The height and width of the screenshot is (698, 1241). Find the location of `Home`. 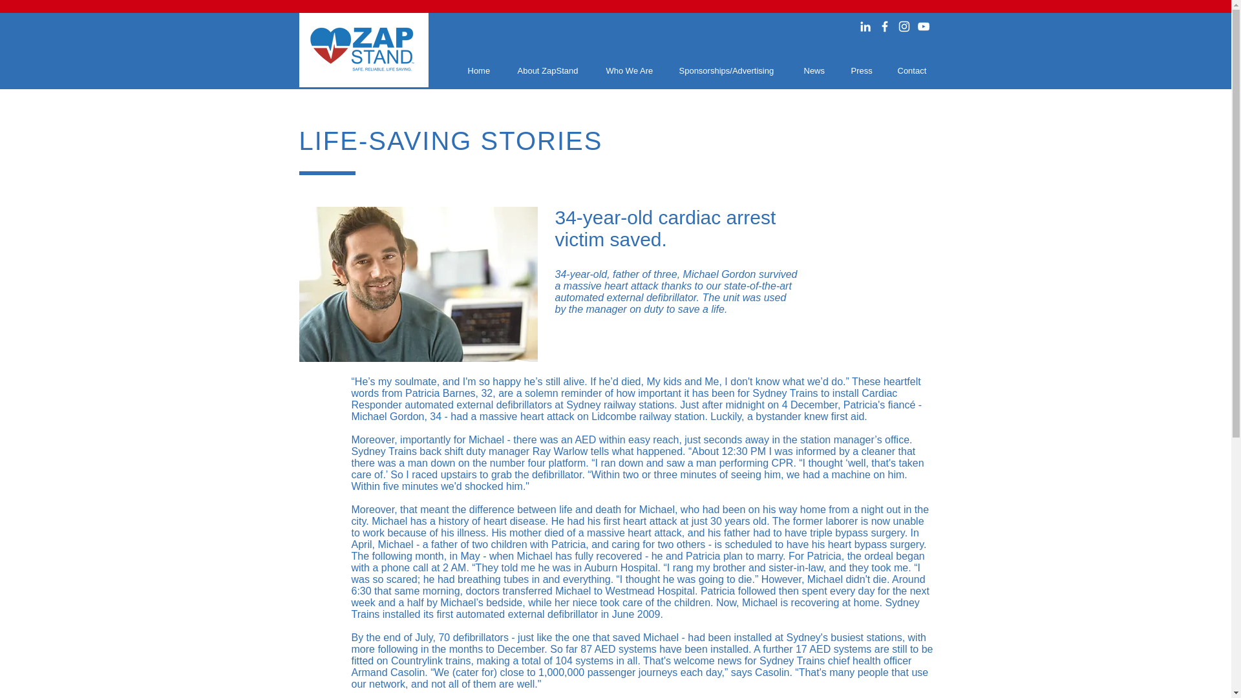

Home is located at coordinates (480, 70).